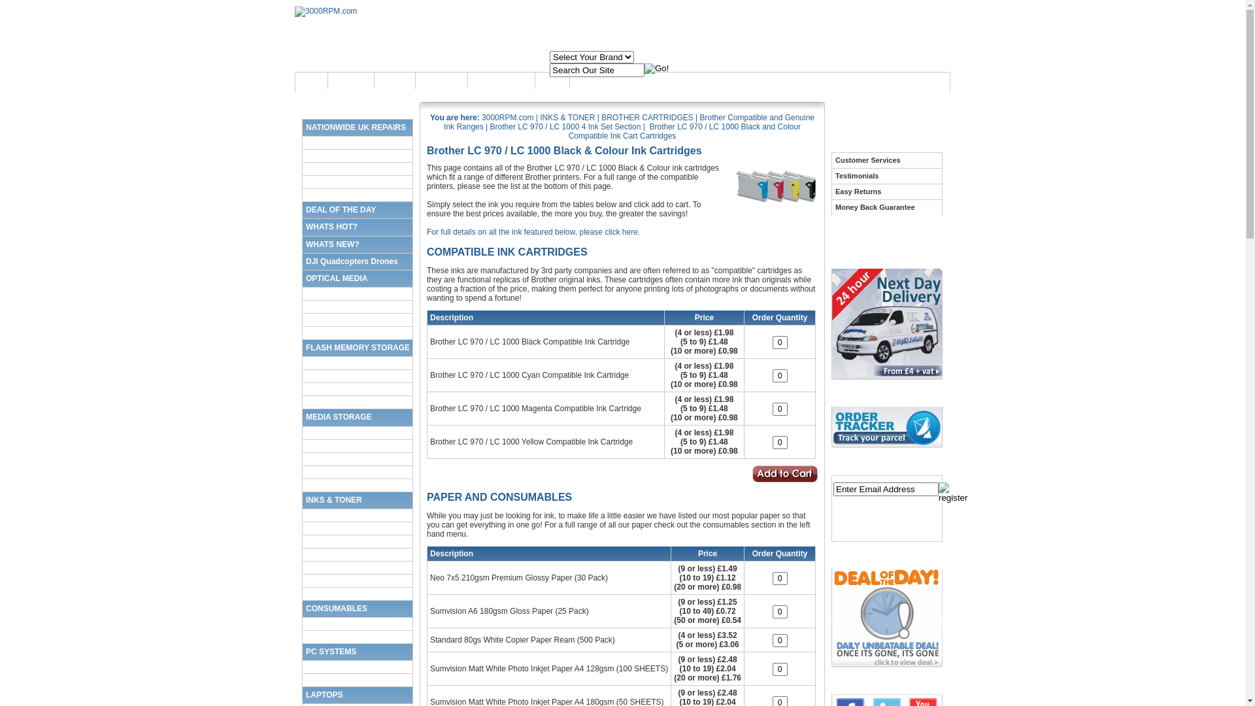  What do you see at coordinates (358, 156) in the screenshot?
I see `LAPTOP REPAIRS` at bounding box center [358, 156].